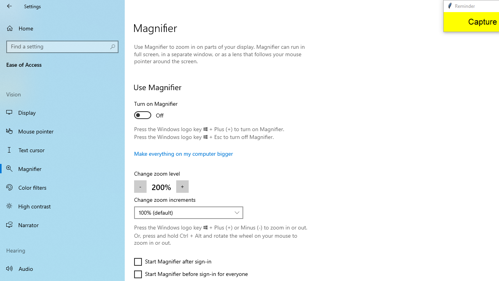 The image size is (499, 281). What do you see at coordinates (62, 47) in the screenshot?
I see `Search box, Find a setting` at bounding box center [62, 47].